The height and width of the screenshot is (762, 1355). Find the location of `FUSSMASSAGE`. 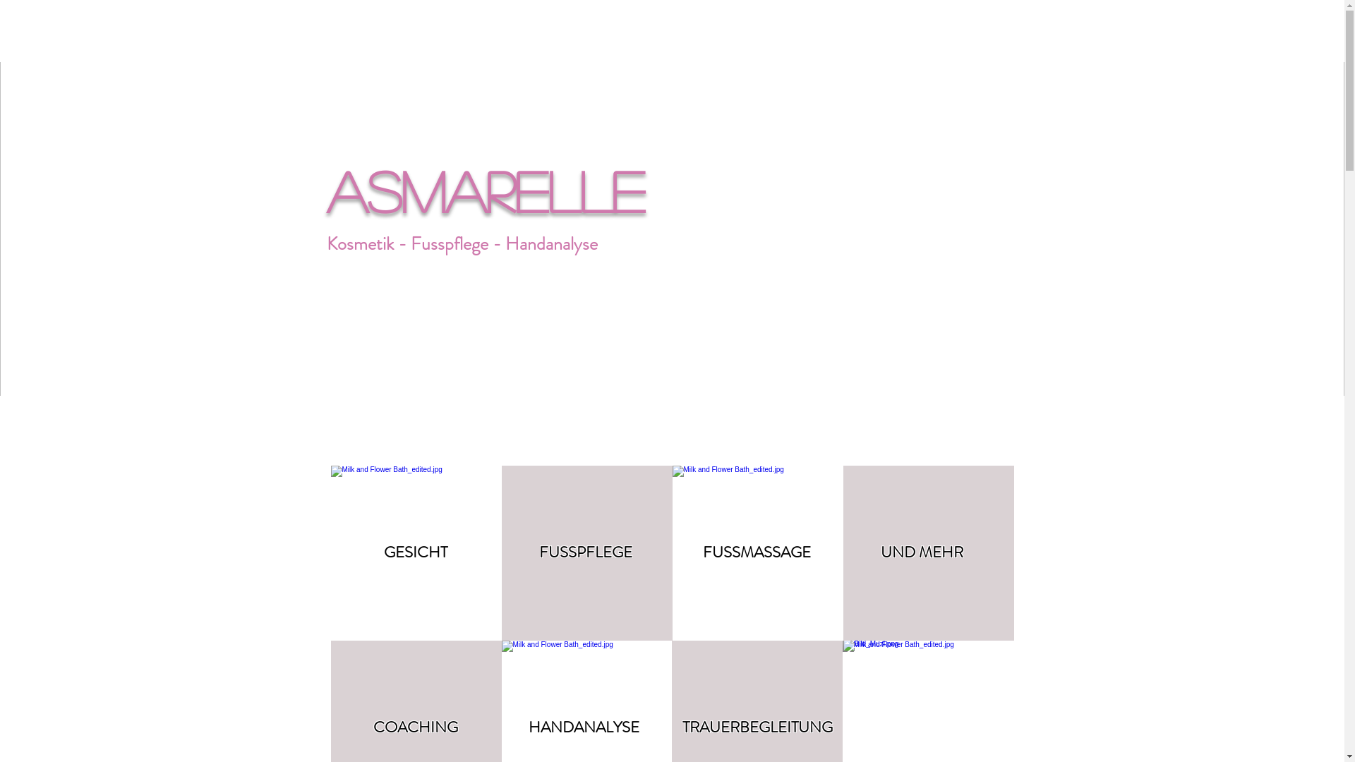

FUSSMASSAGE is located at coordinates (757, 552).